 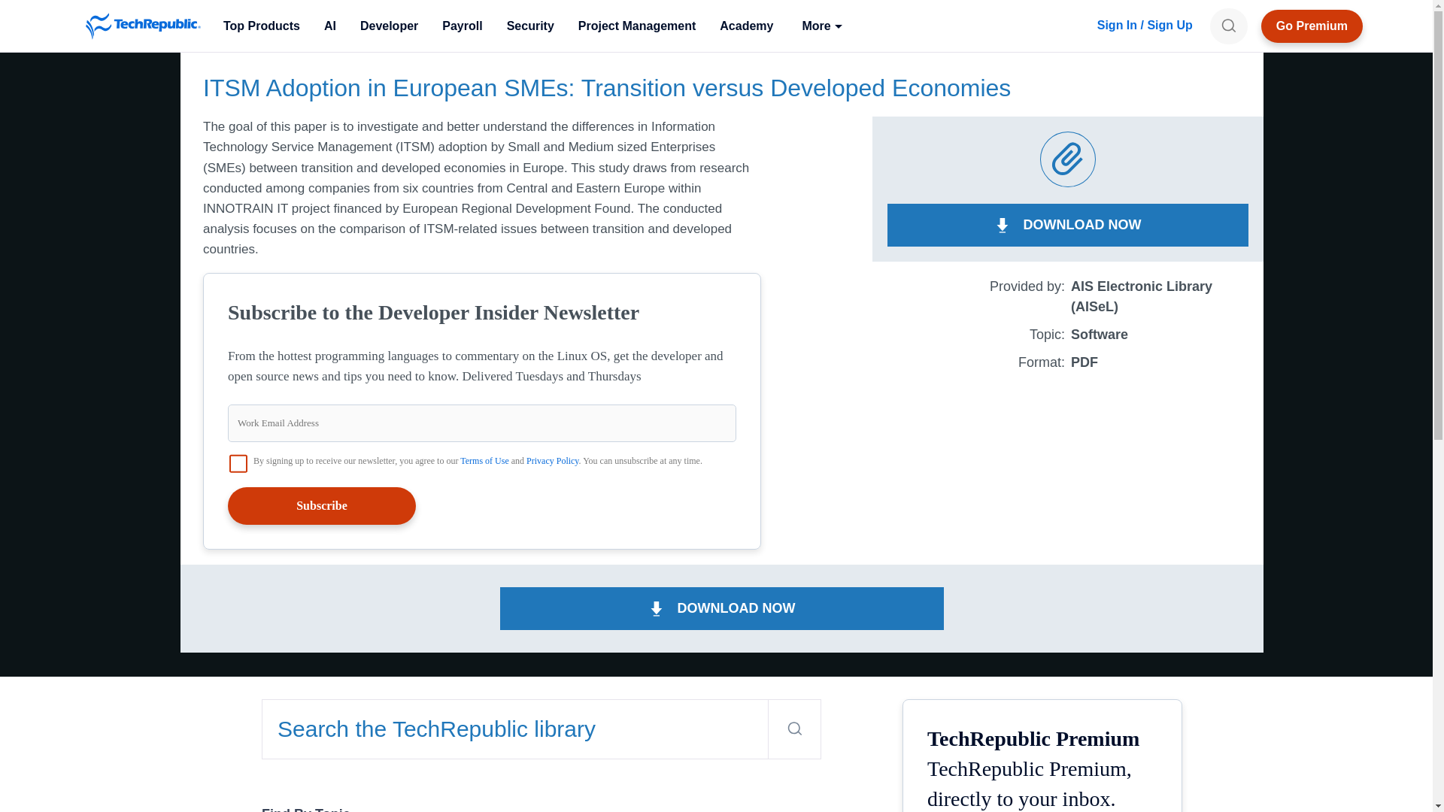 I want to click on Terms of Use, so click(x=484, y=460).